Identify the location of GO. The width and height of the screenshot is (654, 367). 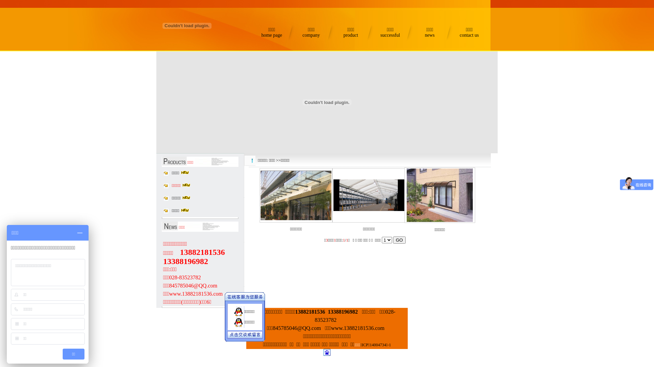
(399, 240).